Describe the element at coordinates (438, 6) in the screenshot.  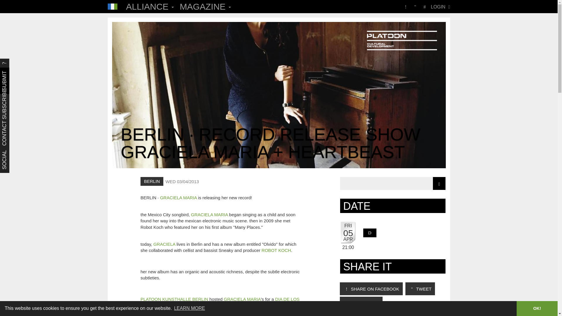
I see `LOGIN` at that location.